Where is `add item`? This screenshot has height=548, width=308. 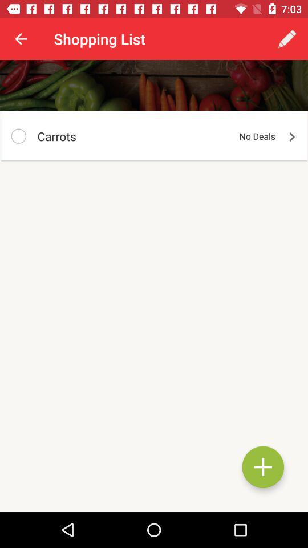
add item is located at coordinates (263, 467).